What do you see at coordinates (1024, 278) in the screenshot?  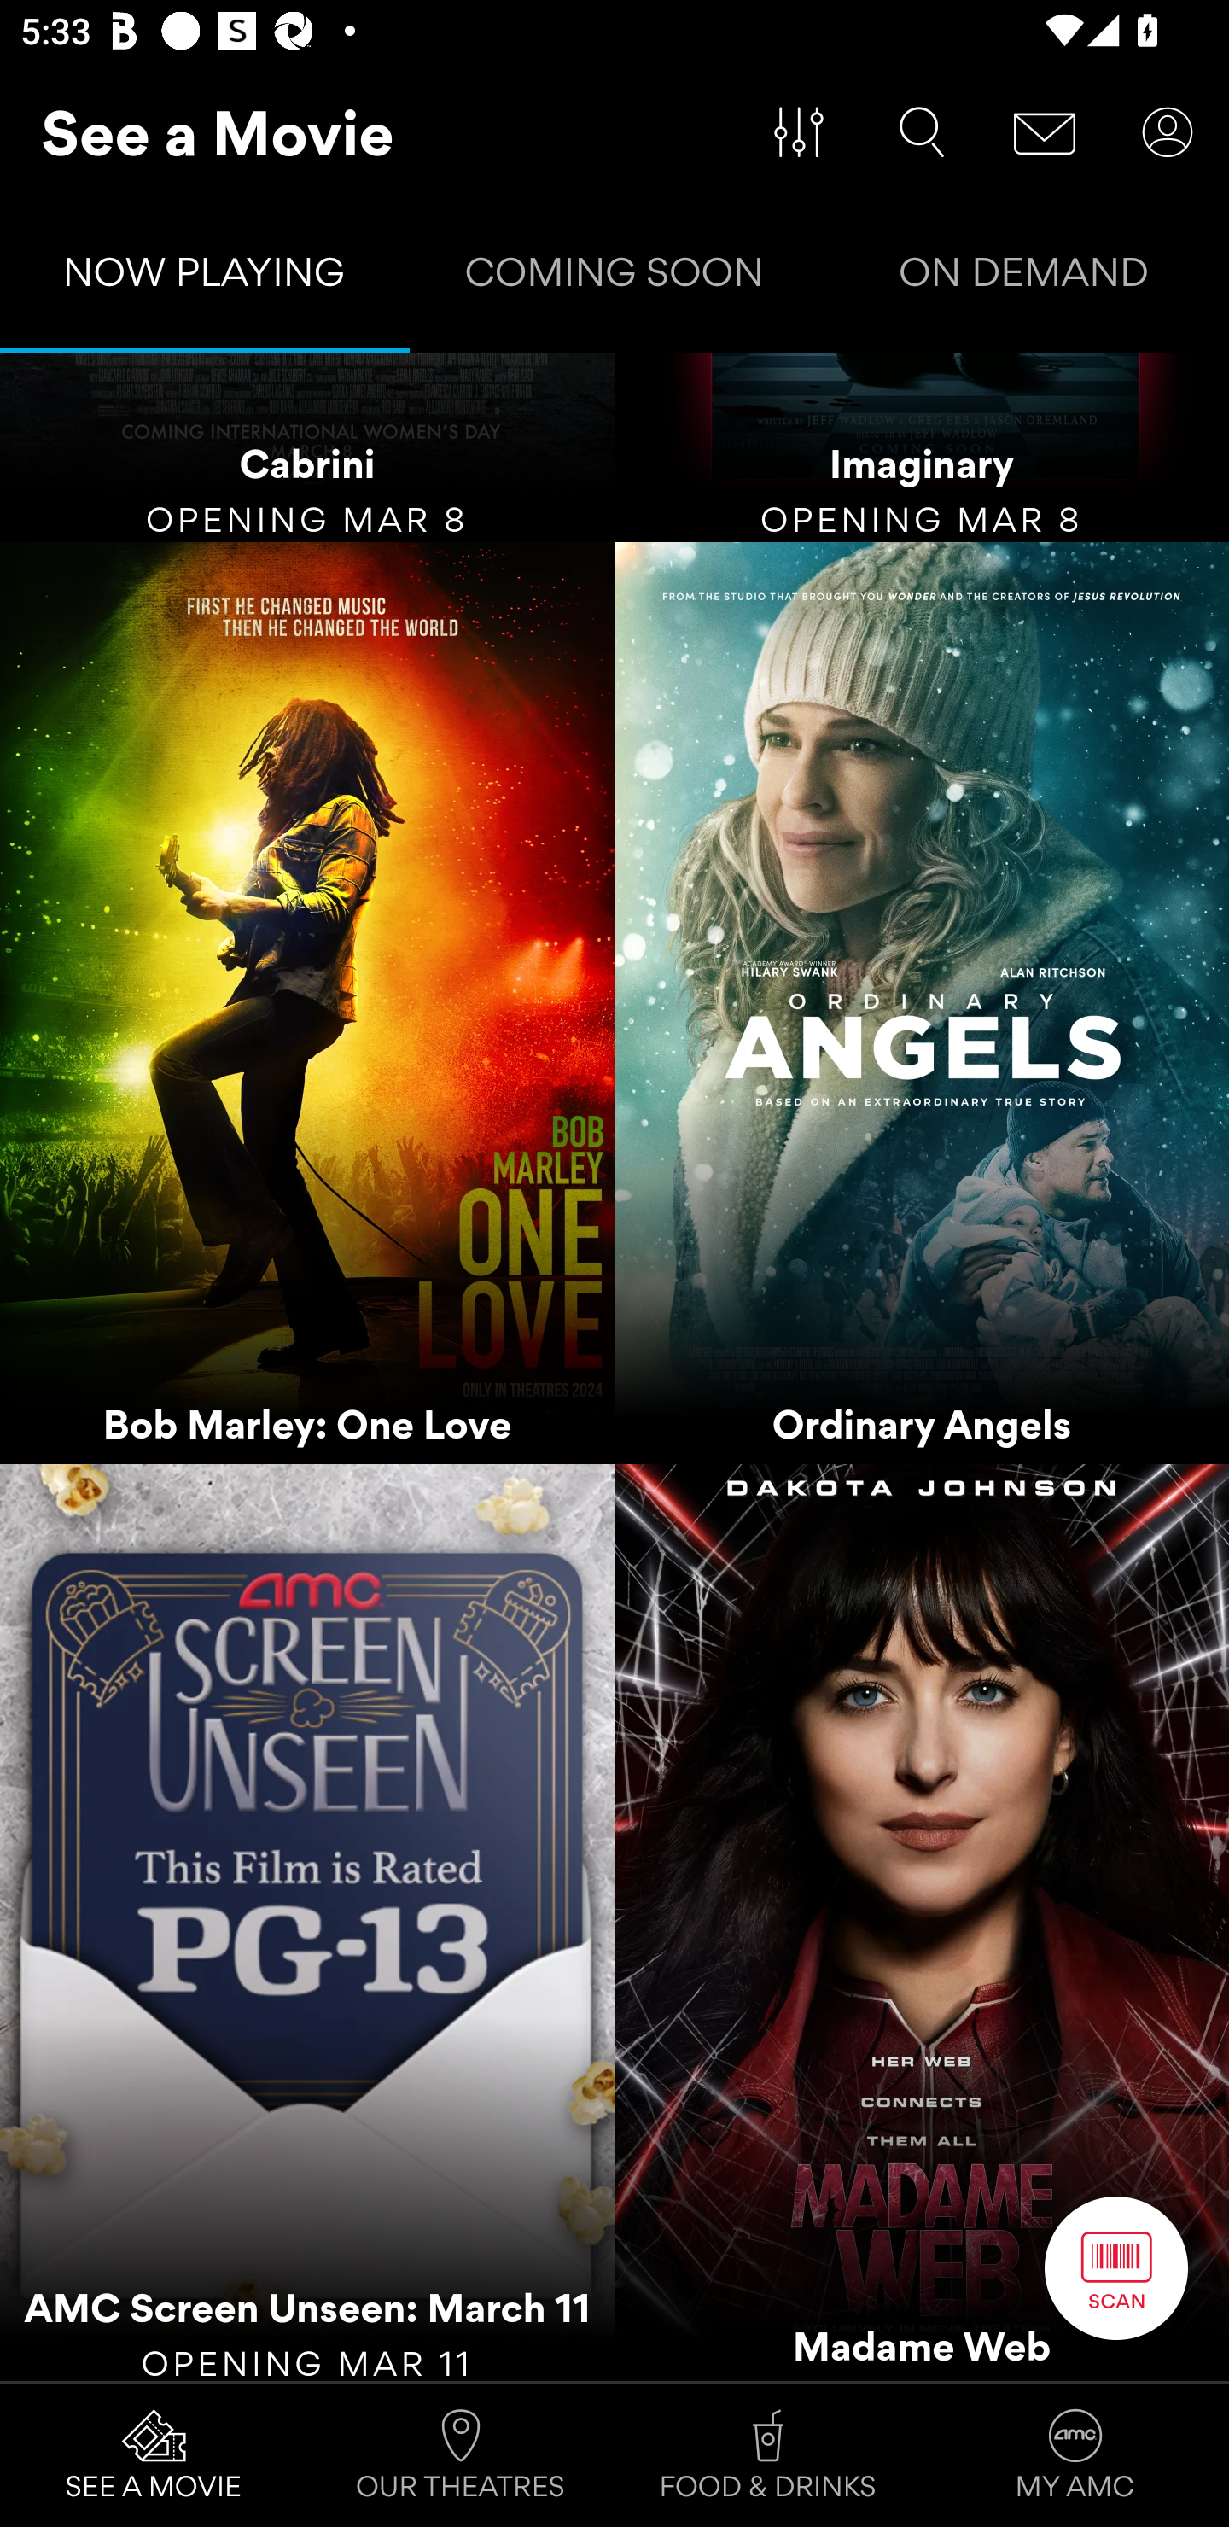 I see `ON DEMAND
Tab 3 of 3` at bounding box center [1024, 278].